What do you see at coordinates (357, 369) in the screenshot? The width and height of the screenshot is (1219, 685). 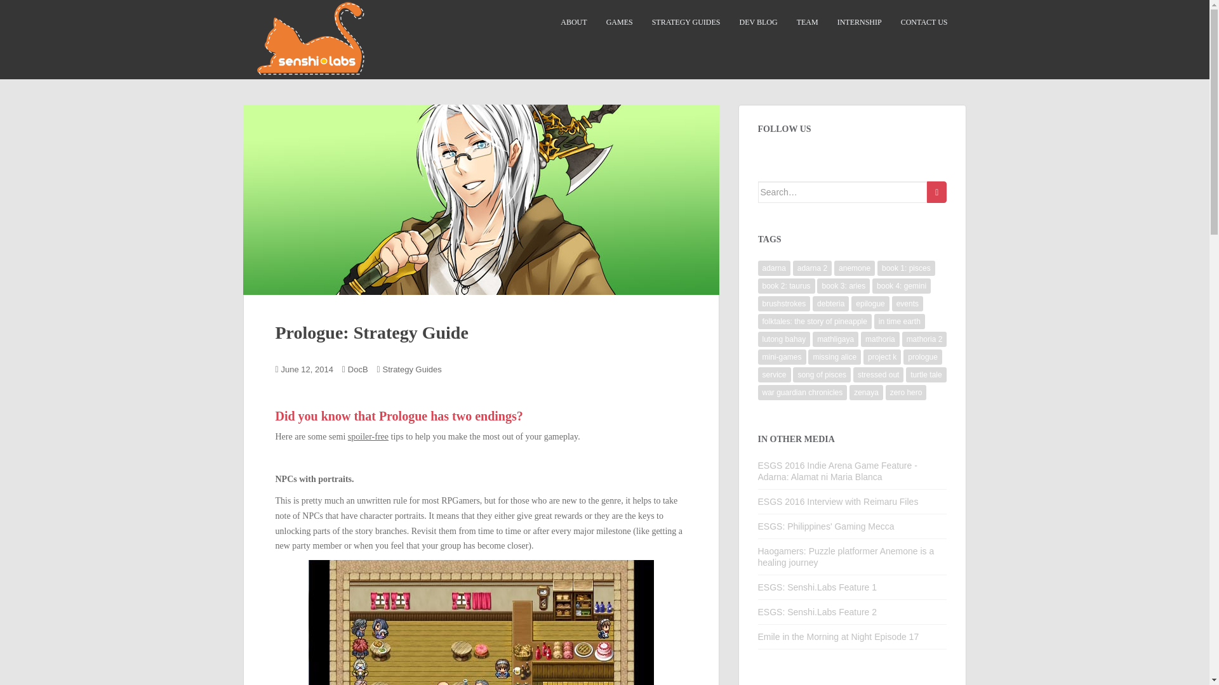 I see `DocB` at bounding box center [357, 369].